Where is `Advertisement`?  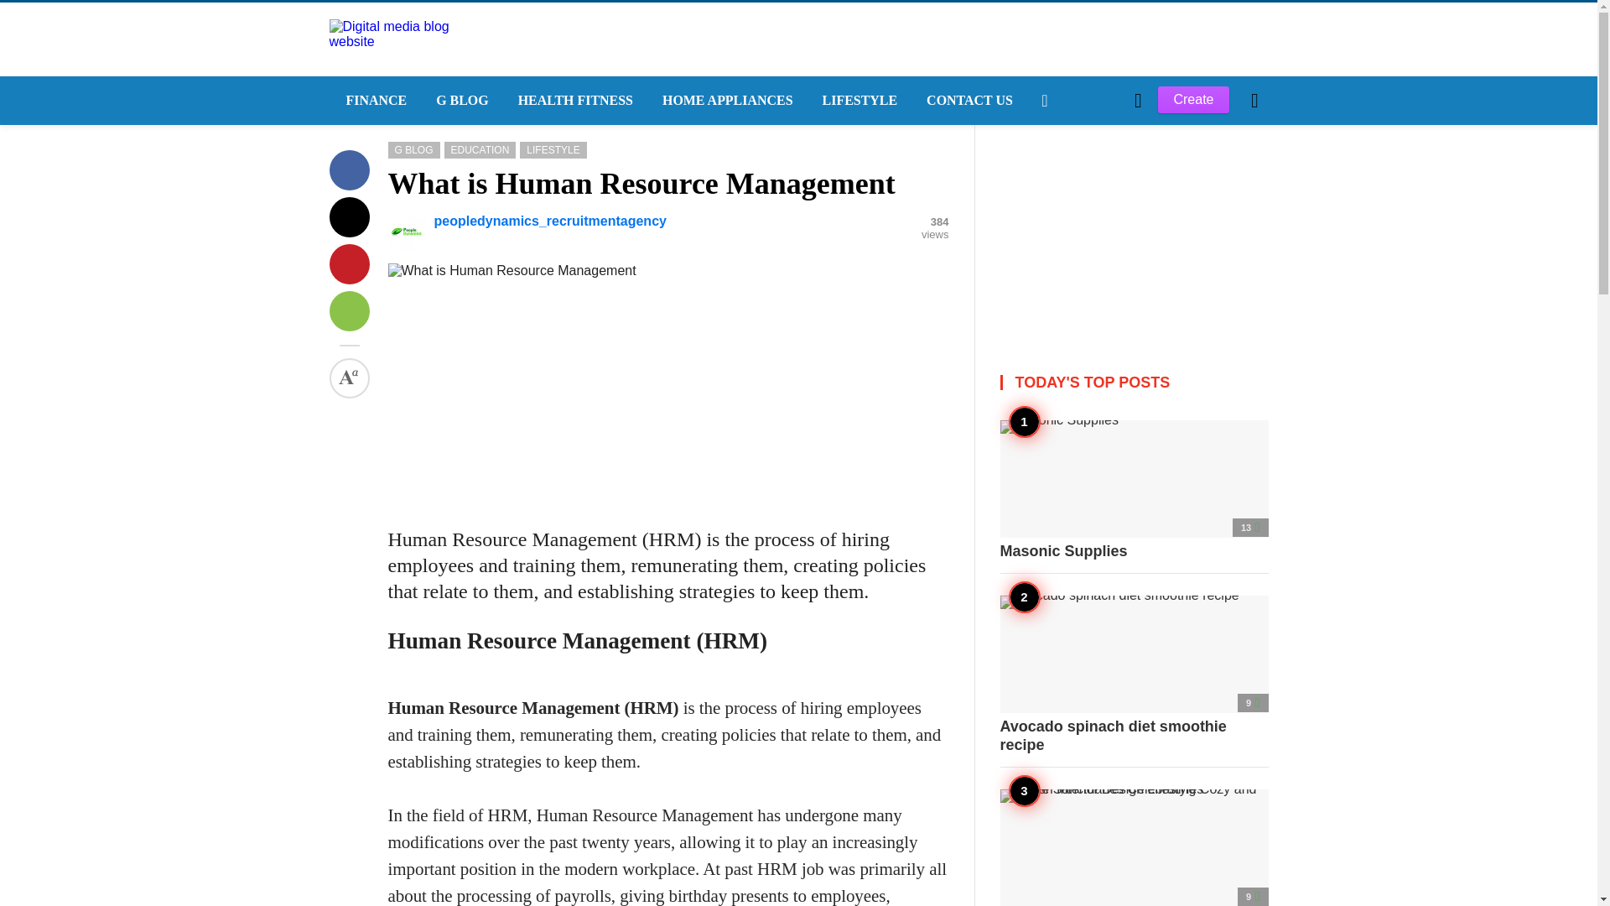 Advertisement is located at coordinates (667, 396).